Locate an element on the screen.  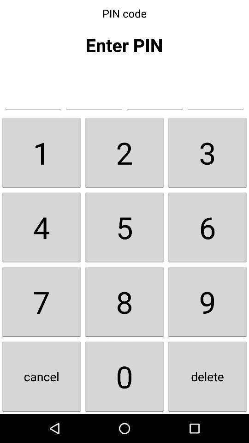
choose icon below 1 icon is located at coordinates (41, 227).